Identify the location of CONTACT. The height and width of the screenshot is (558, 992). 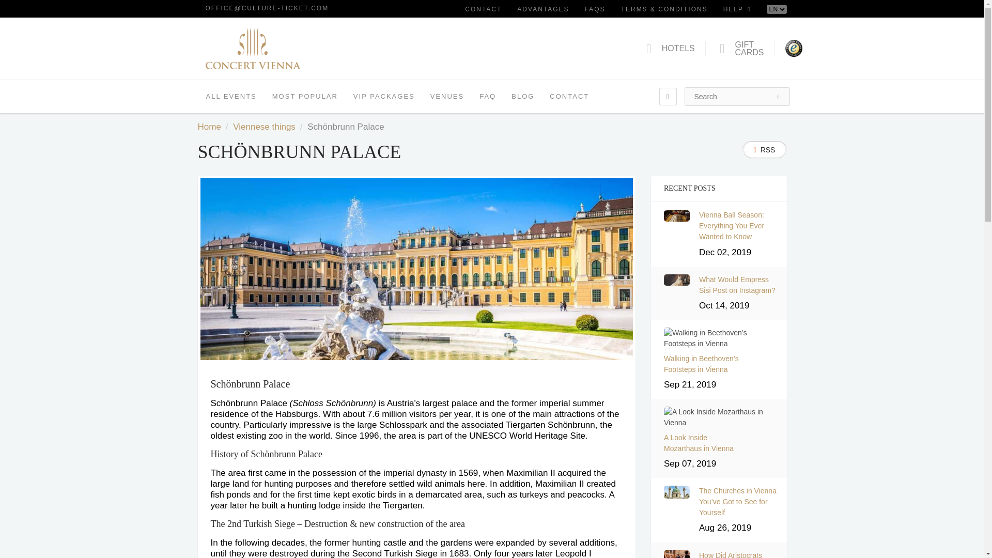
(265, 127).